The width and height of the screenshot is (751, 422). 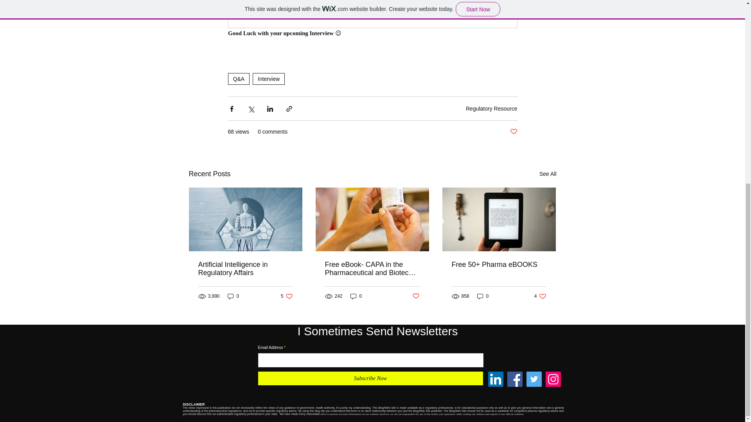 What do you see at coordinates (233, 296) in the screenshot?
I see `Regulatory Resource` at bounding box center [233, 296].